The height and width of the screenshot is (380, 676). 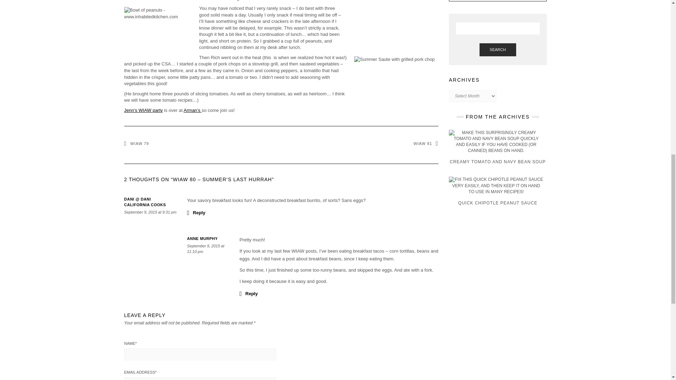 I want to click on CREAMY TOMATO AND NAVY BEAN SOUP, so click(x=498, y=151).